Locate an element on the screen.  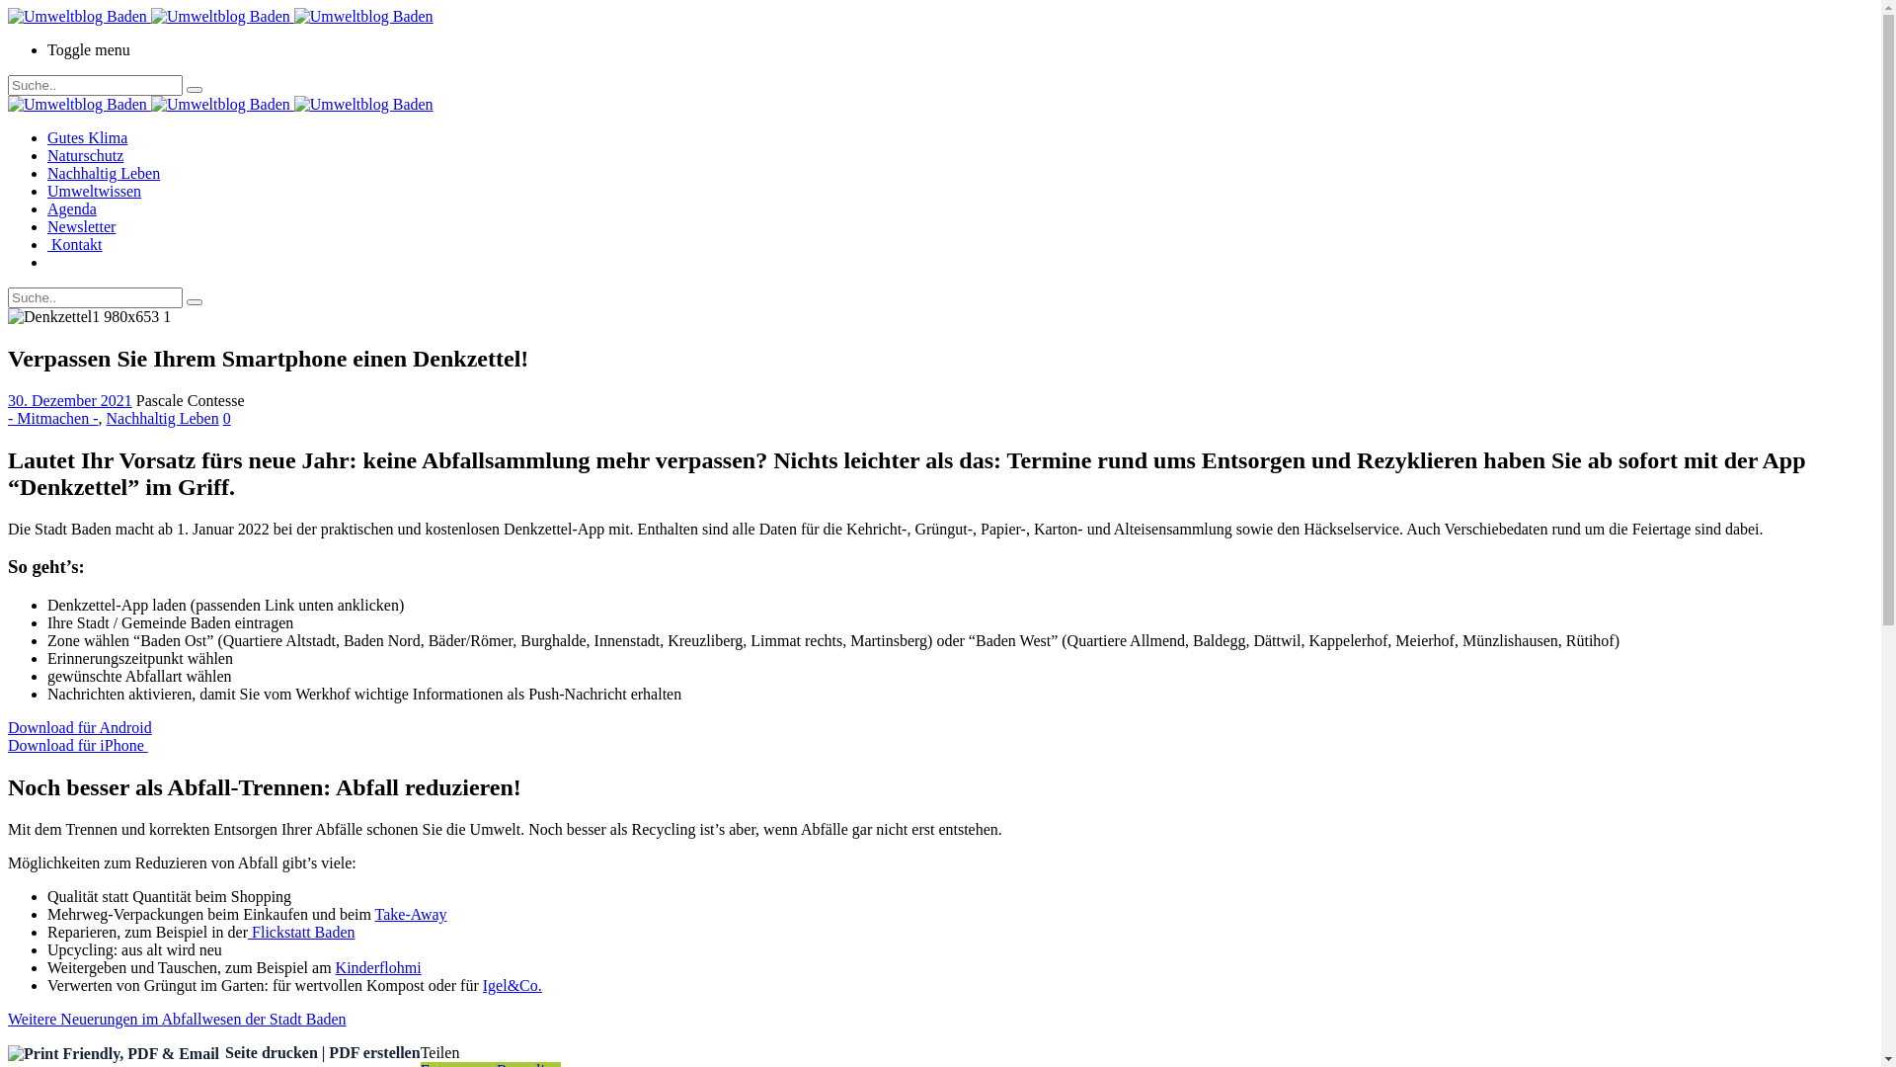
0 is located at coordinates (227, 419).